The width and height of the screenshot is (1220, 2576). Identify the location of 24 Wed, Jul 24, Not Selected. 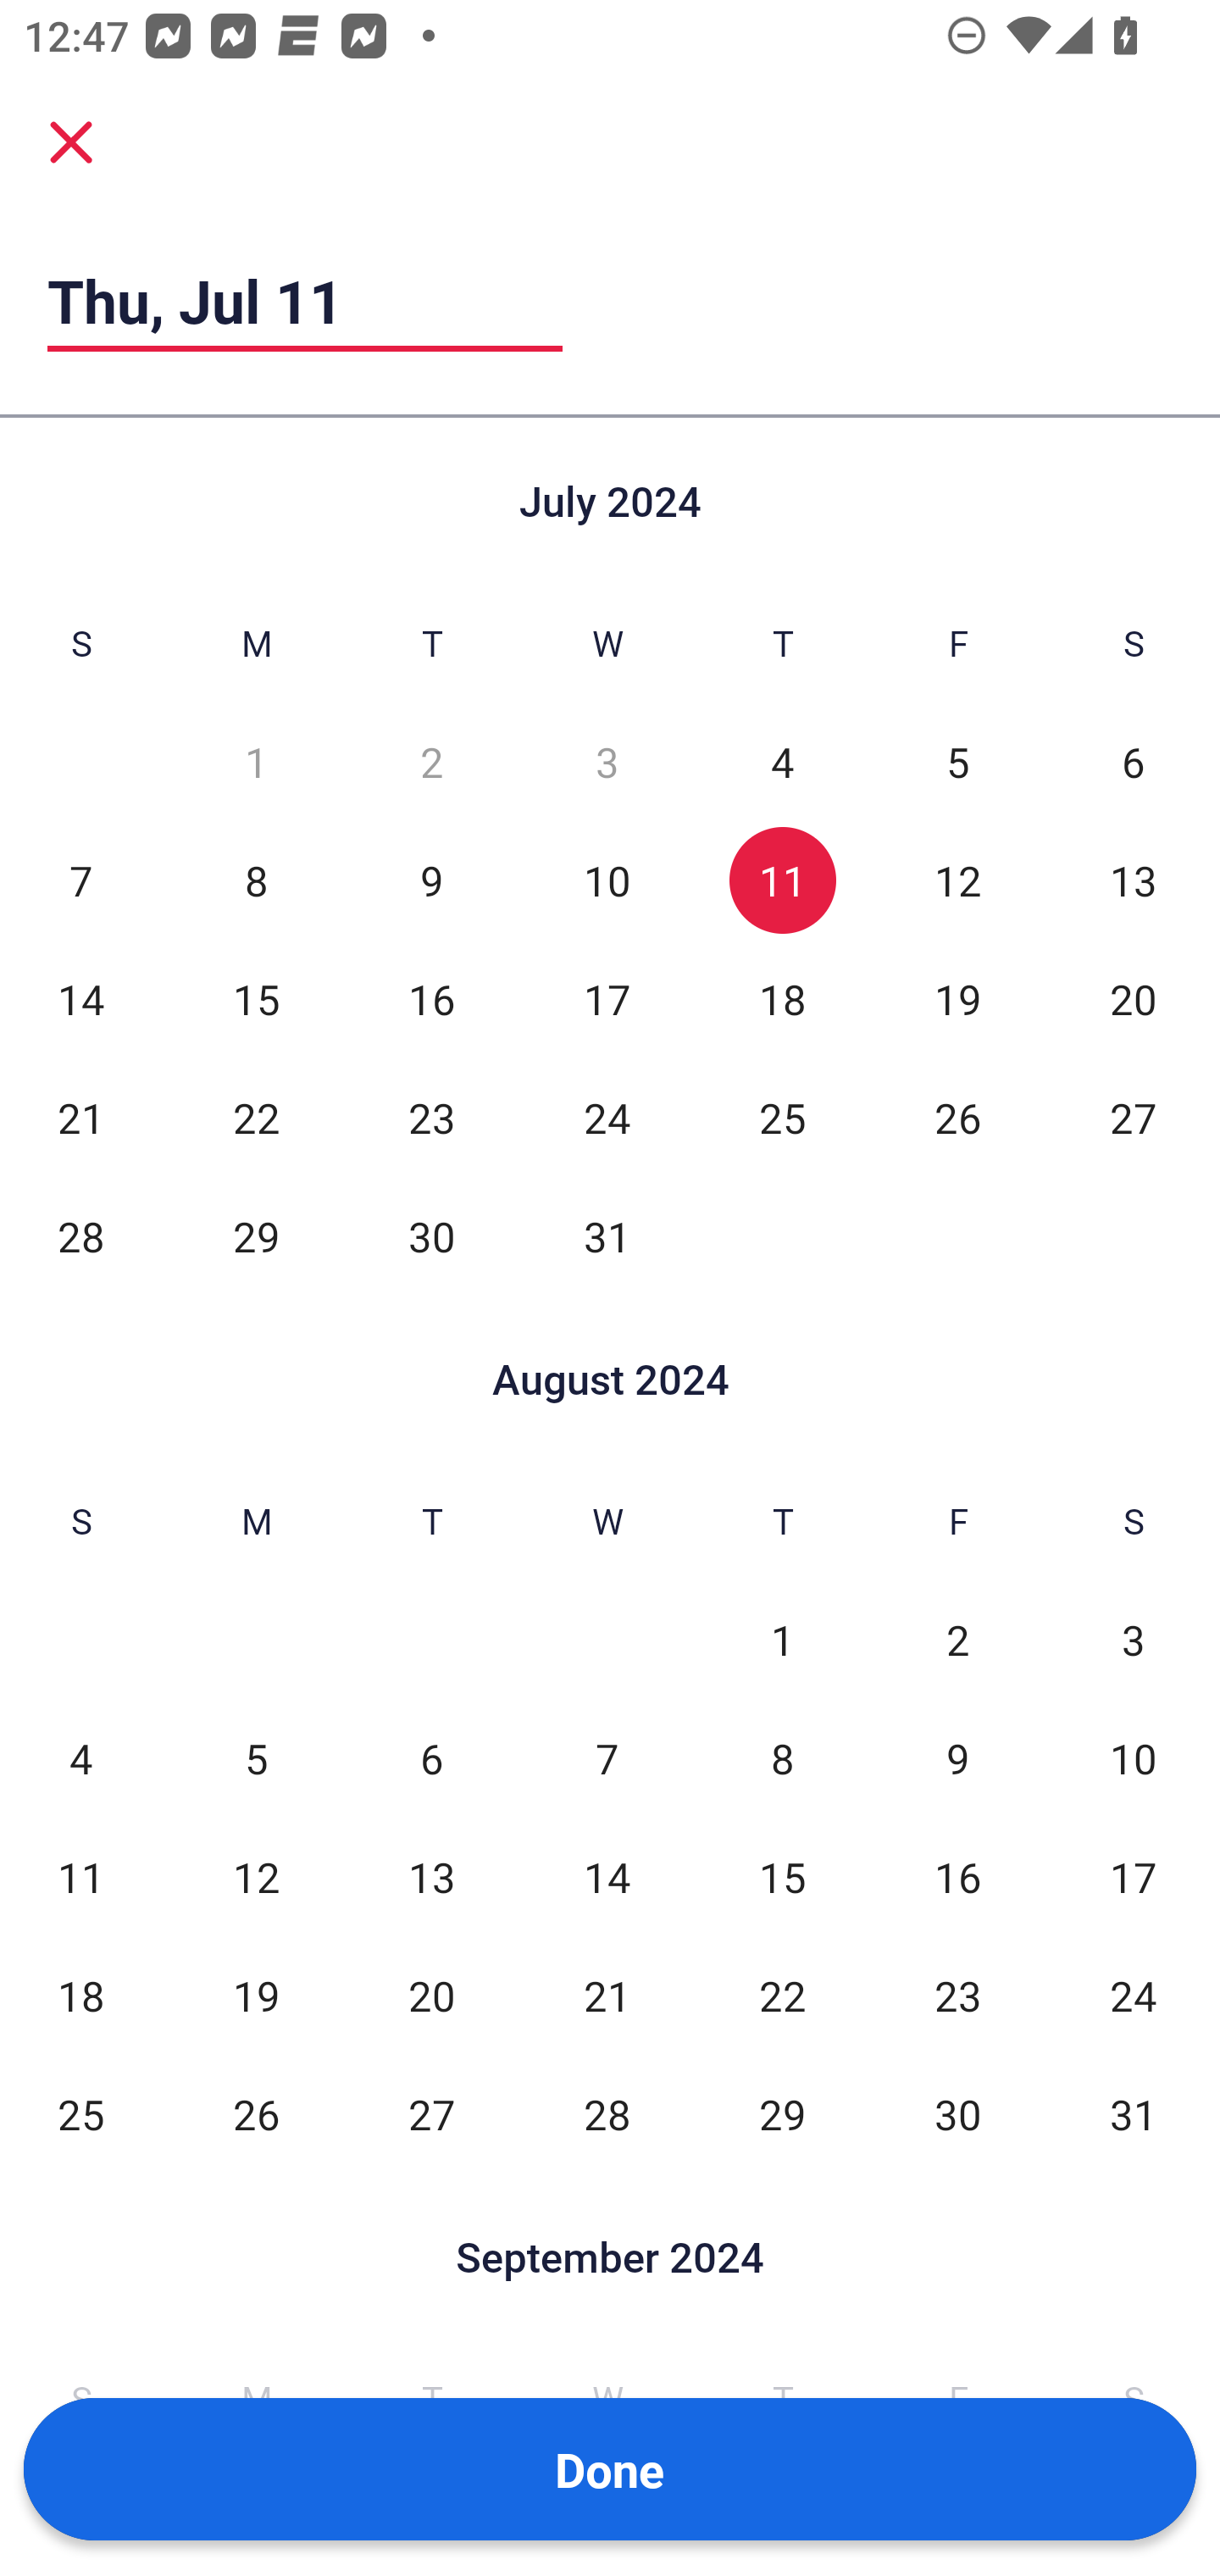
(607, 1118).